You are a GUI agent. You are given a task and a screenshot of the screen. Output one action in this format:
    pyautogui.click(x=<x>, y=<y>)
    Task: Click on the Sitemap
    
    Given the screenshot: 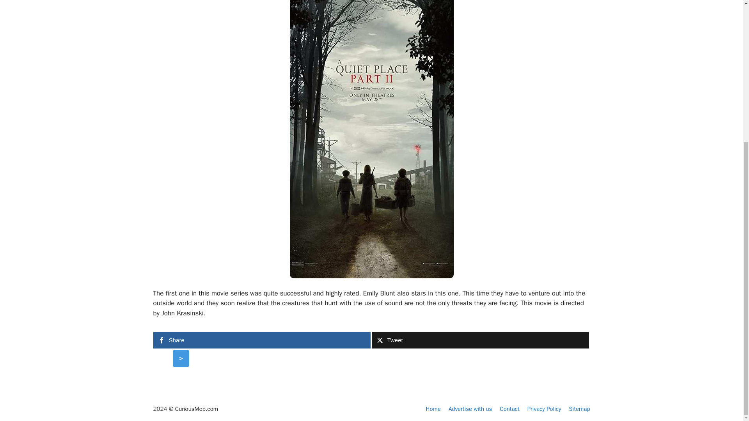 What is the action you would take?
    pyautogui.click(x=579, y=409)
    